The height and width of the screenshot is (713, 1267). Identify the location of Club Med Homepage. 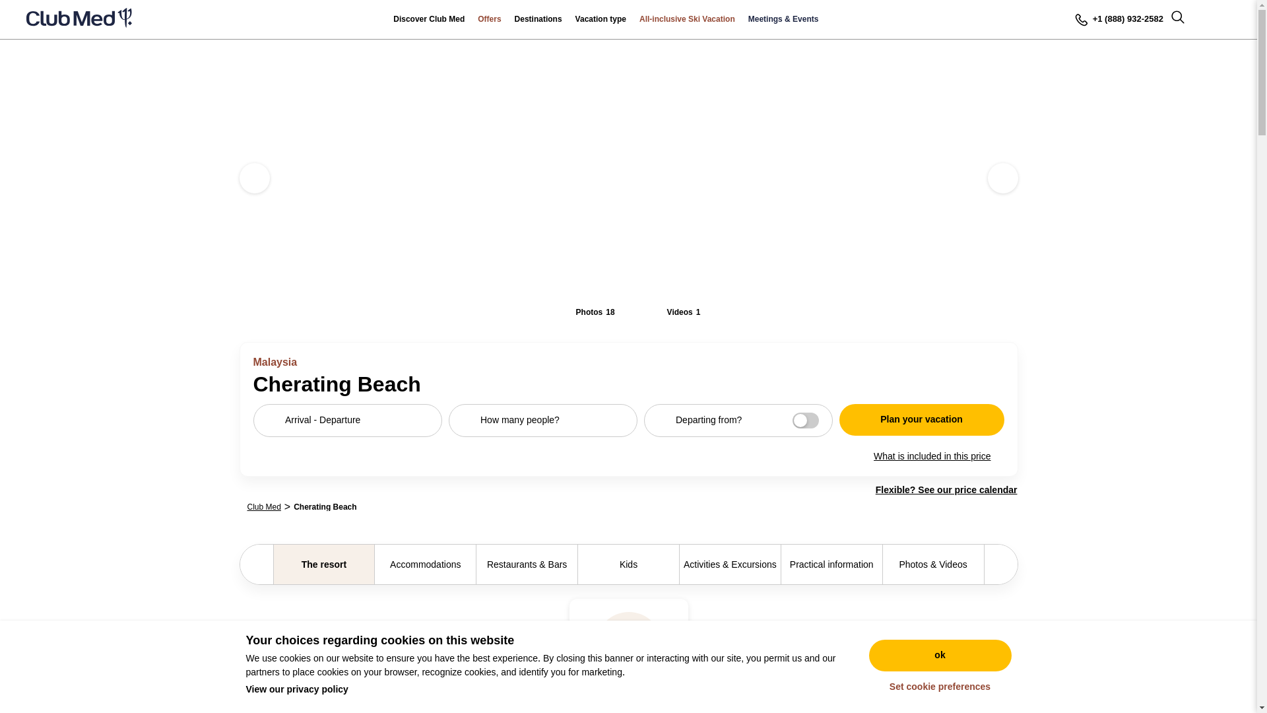
(79, 20).